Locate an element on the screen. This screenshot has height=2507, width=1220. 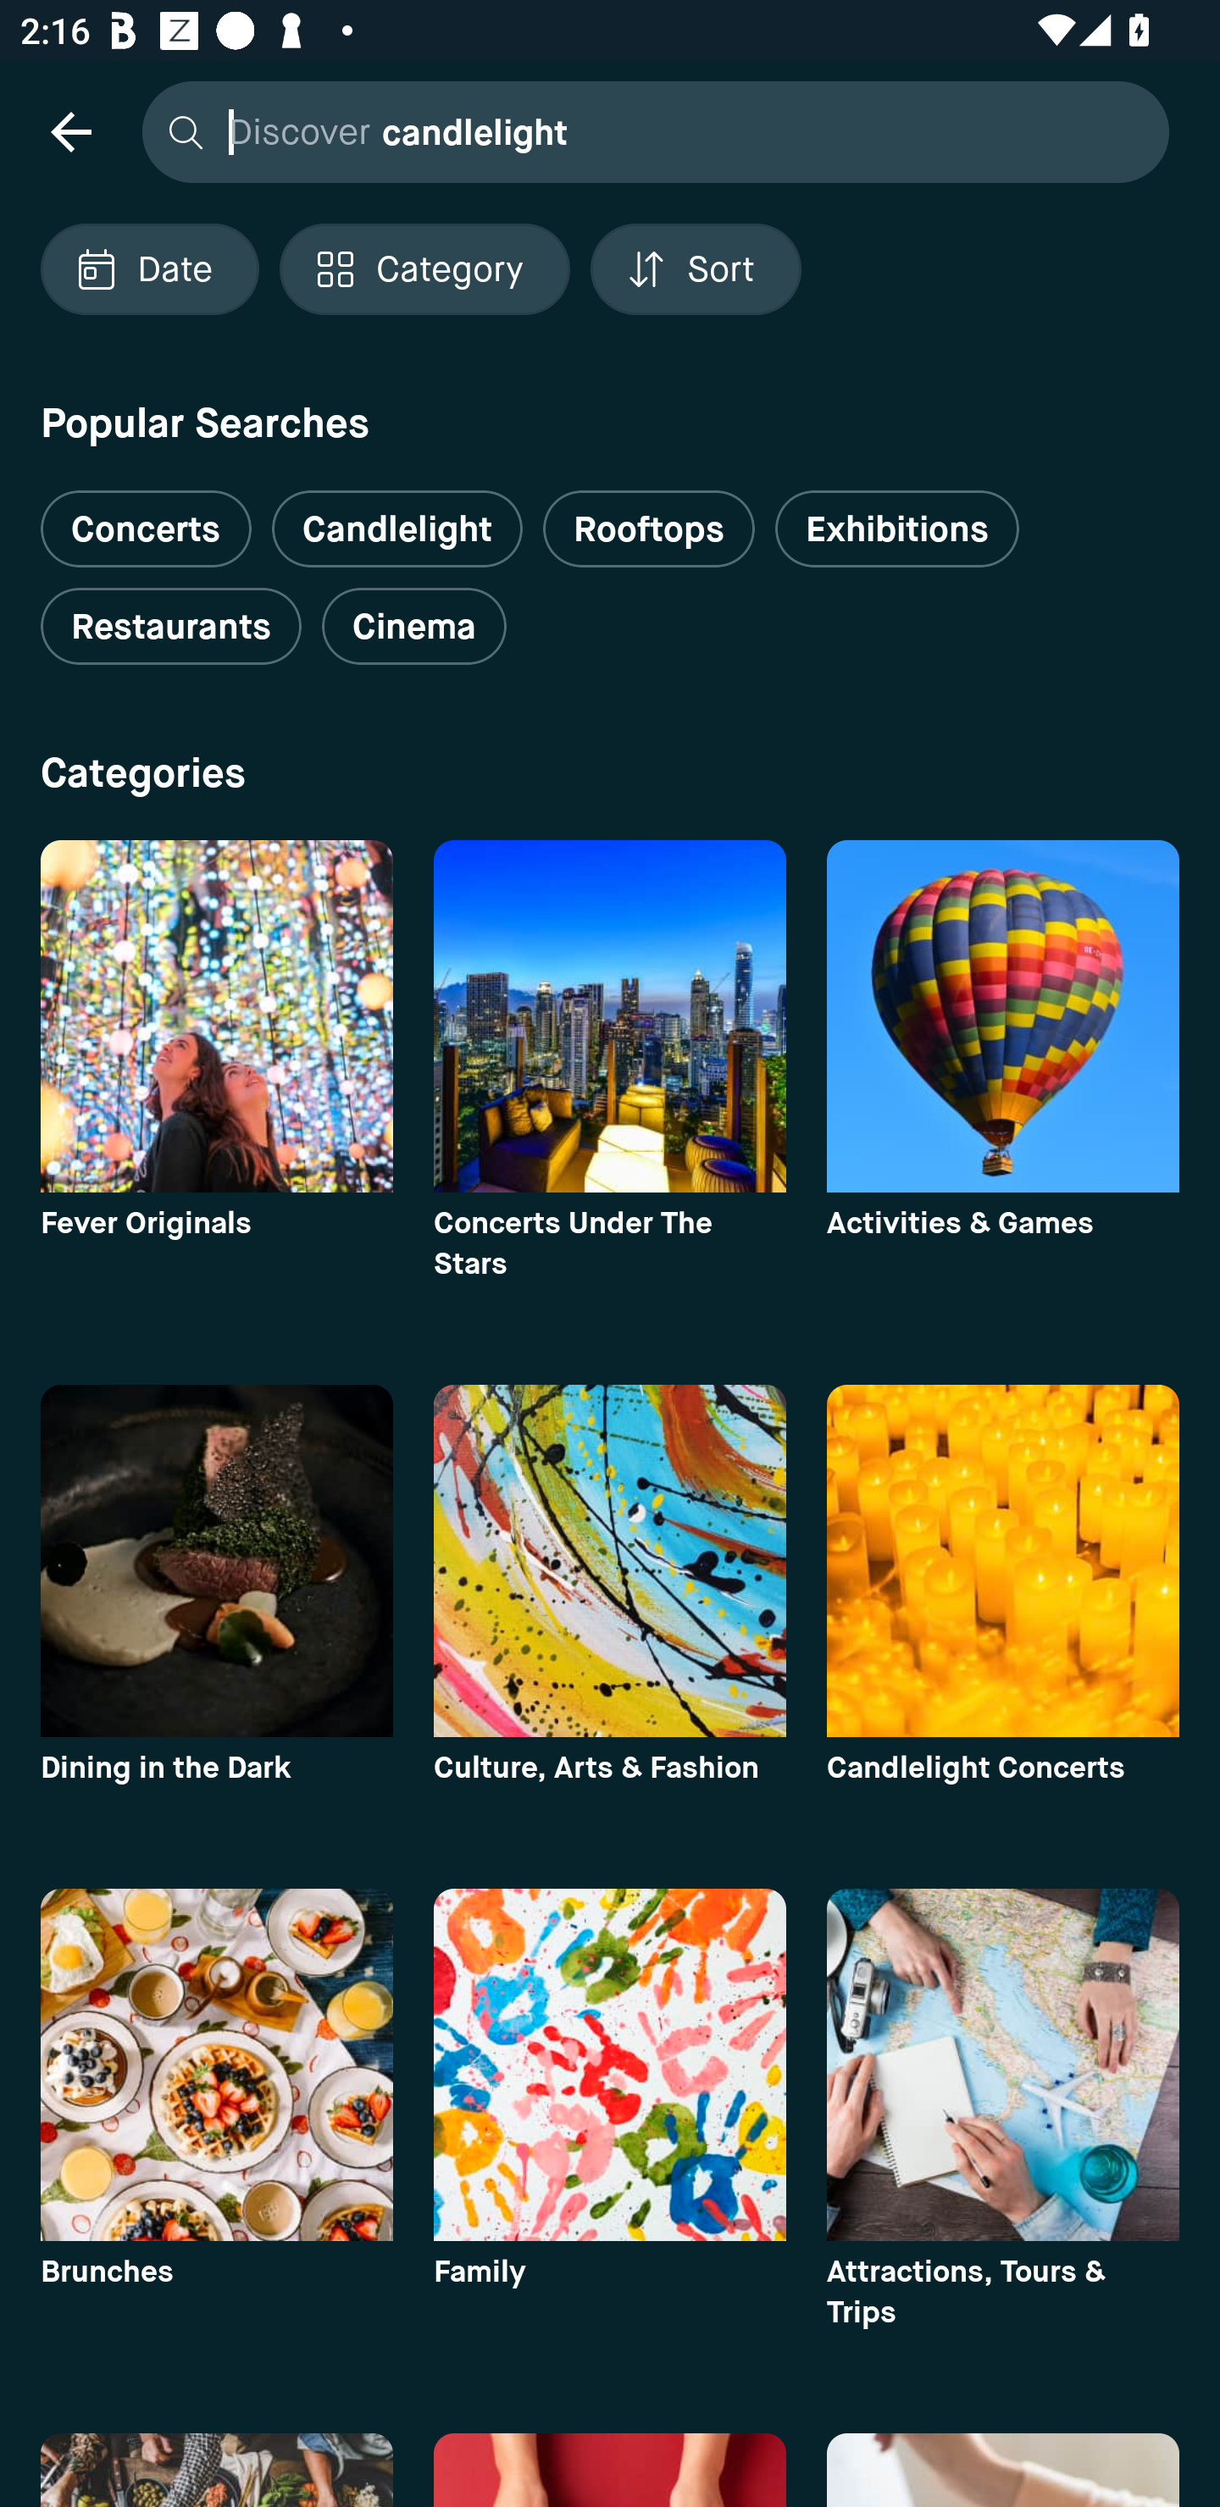
category image is located at coordinates (1003, 1016).